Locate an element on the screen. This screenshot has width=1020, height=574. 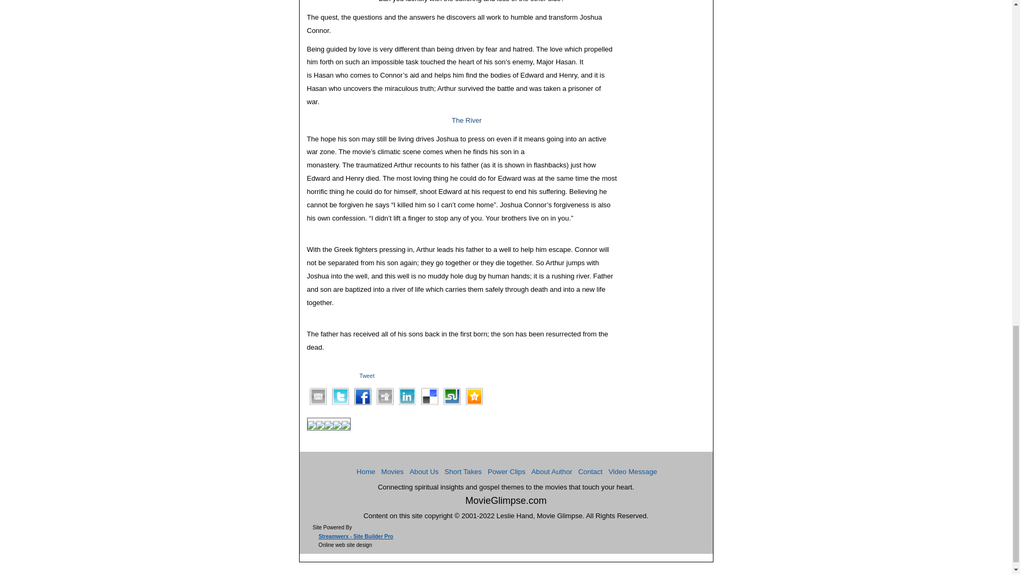
About Author is located at coordinates (551, 472).